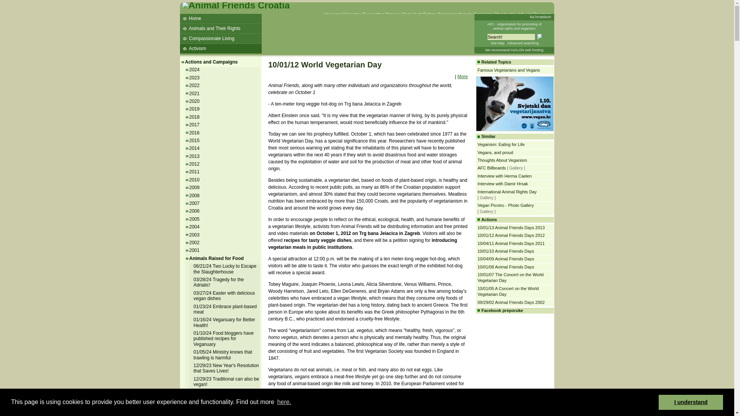  Describe the element at coordinates (506, 15) in the screenshot. I see `Membership` at that location.